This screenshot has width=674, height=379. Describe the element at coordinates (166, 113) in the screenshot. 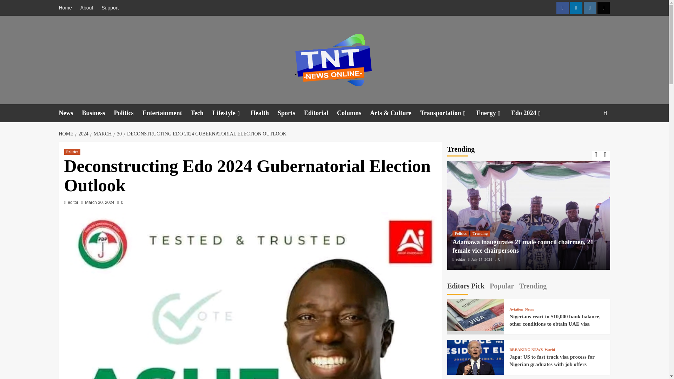

I see `Entertainment` at that location.